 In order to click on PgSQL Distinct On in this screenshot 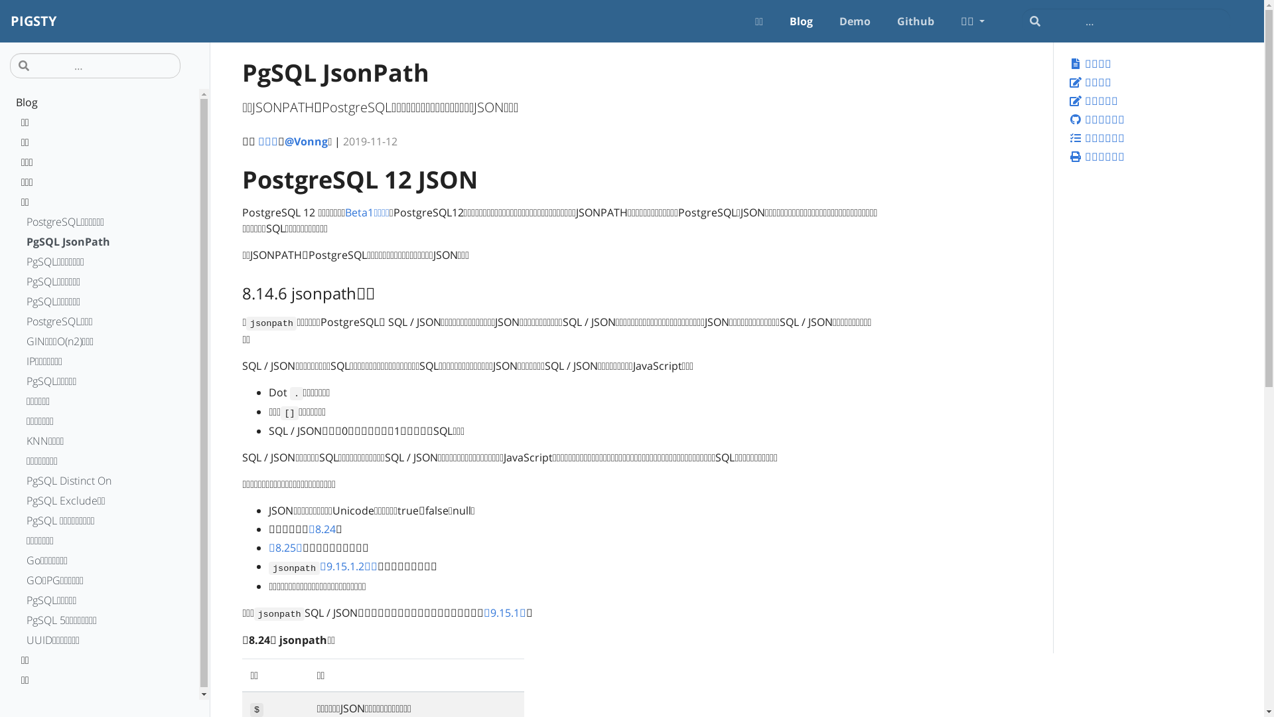, I will do `click(100, 483)`.